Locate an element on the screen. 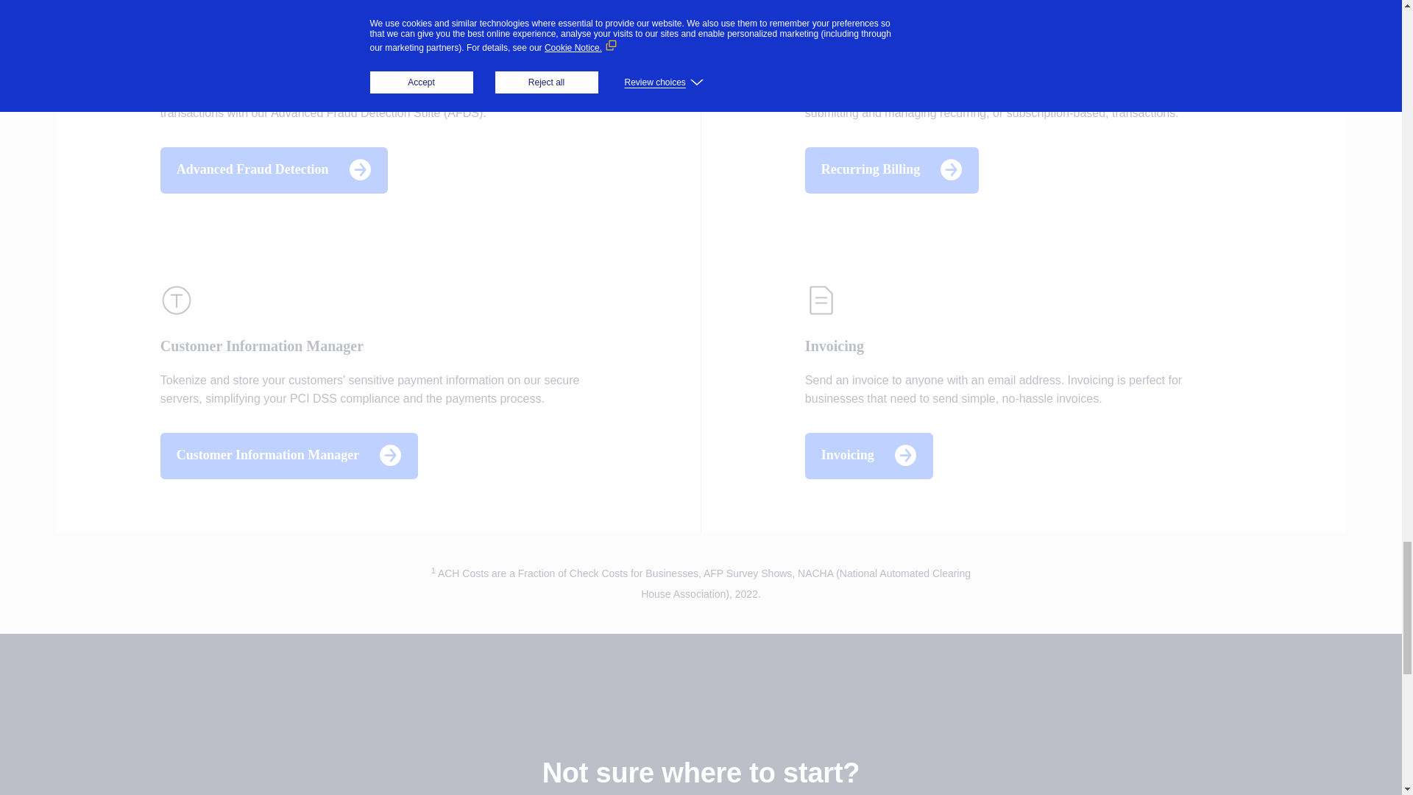 Image resolution: width=1413 pixels, height=795 pixels. Customer Information Manager is located at coordinates (294, 453).